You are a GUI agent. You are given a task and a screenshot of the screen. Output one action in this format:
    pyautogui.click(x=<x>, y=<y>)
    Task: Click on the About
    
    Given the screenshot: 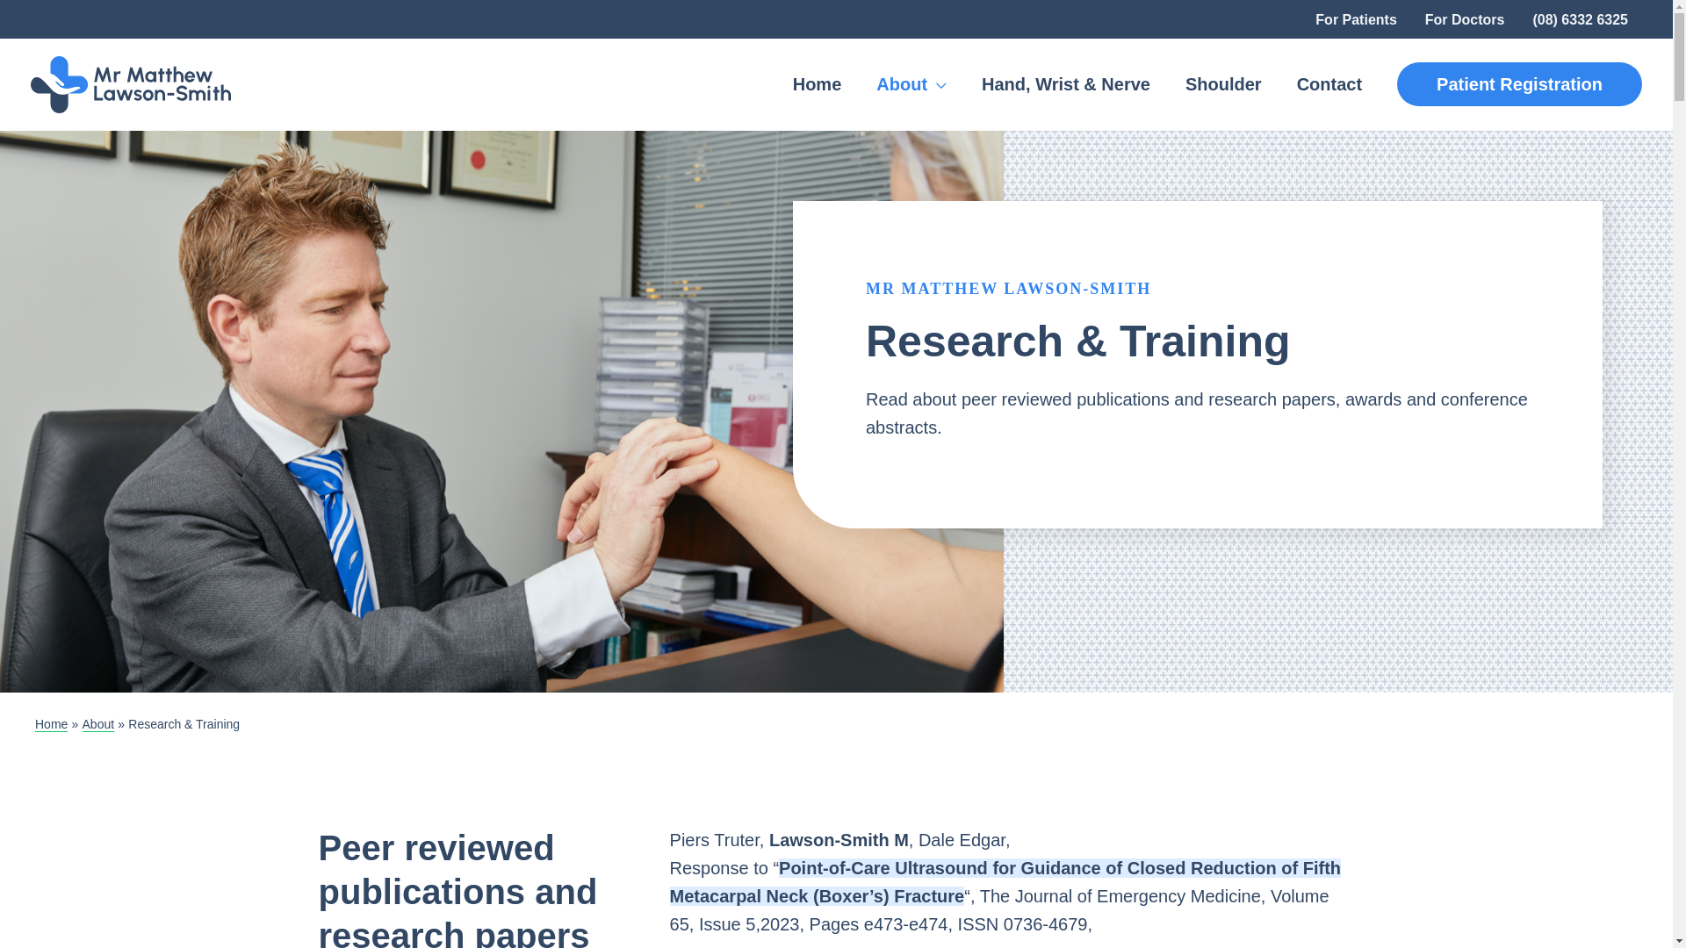 What is the action you would take?
    pyautogui.click(x=911, y=84)
    